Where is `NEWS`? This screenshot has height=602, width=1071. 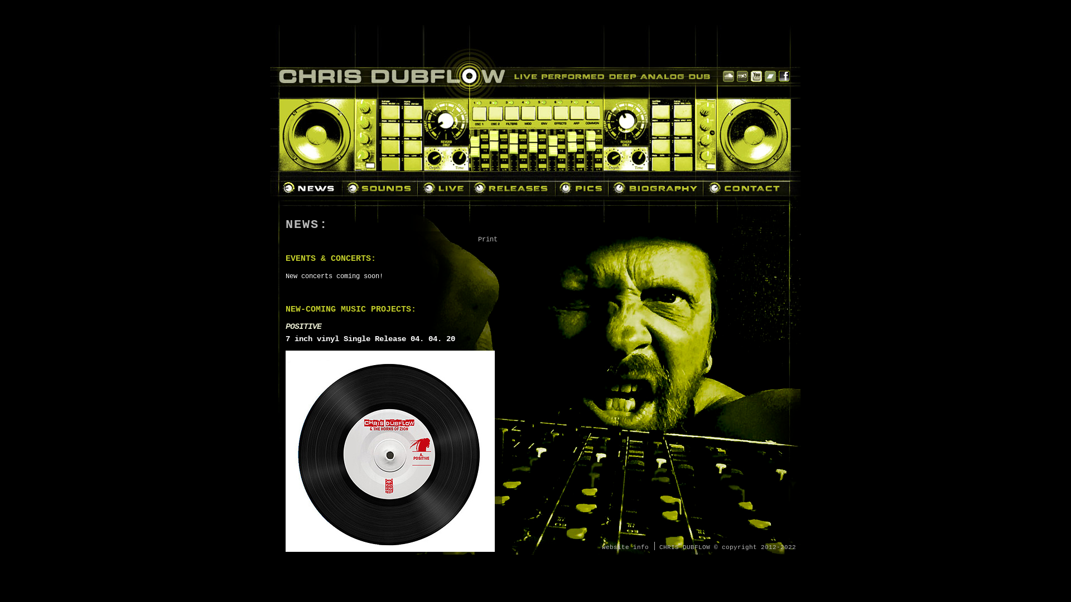
NEWS is located at coordinates (310, 188).